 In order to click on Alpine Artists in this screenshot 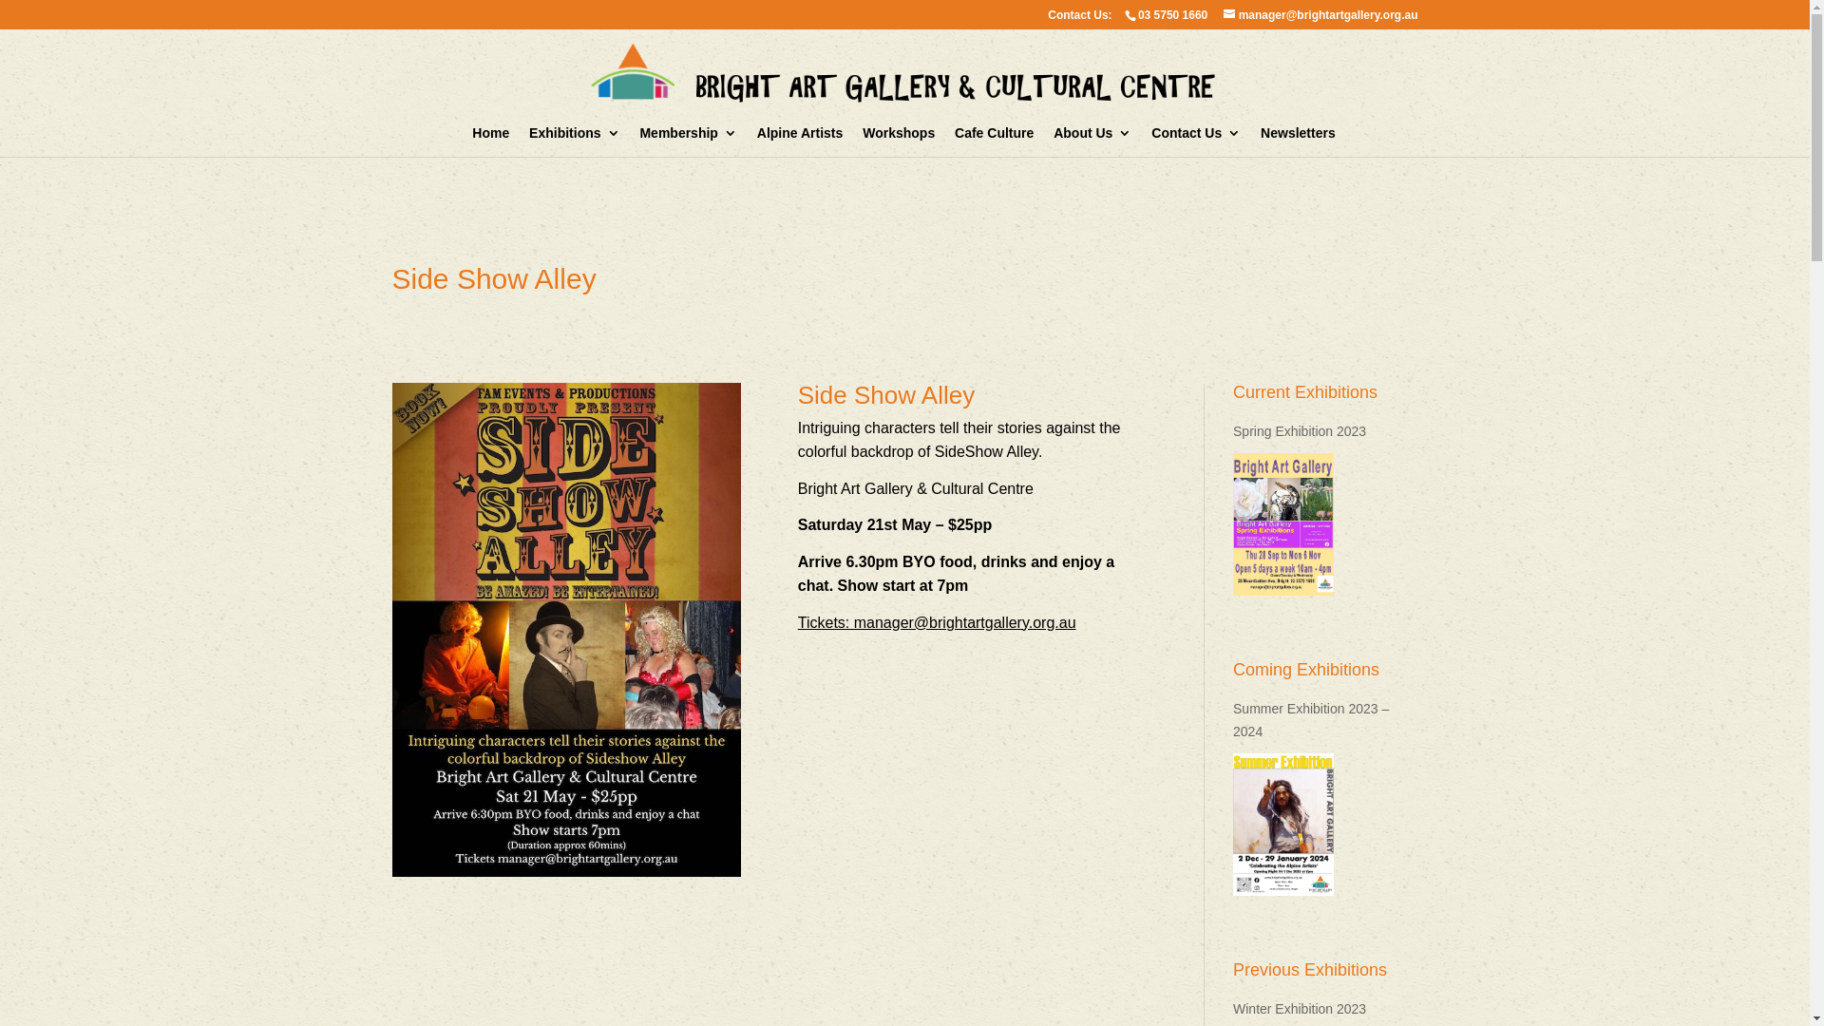, I will do `click(800, 142)`.